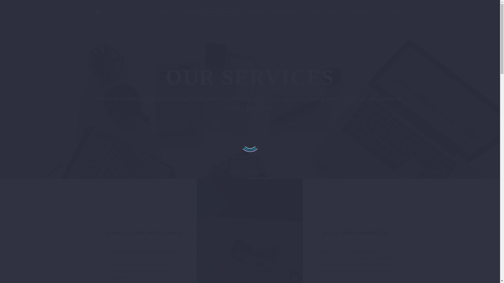  What do you see at coordinates (359, 12) in the screenshot?
I see `OUR CLIENTS` at bounding box center [359, 12].